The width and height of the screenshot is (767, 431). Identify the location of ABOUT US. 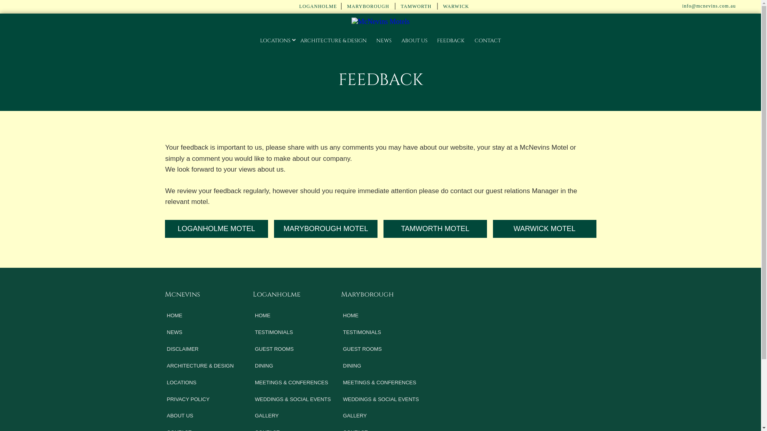
(201, 416).